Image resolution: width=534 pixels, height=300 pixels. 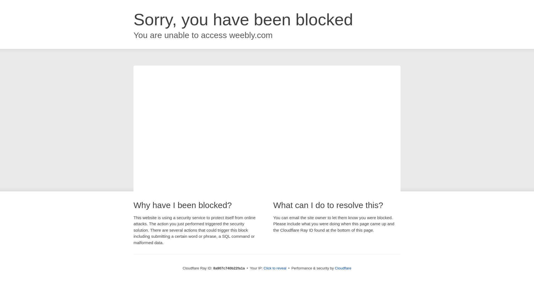 I want to click on Click to reveal, so click(x=275, y=268).